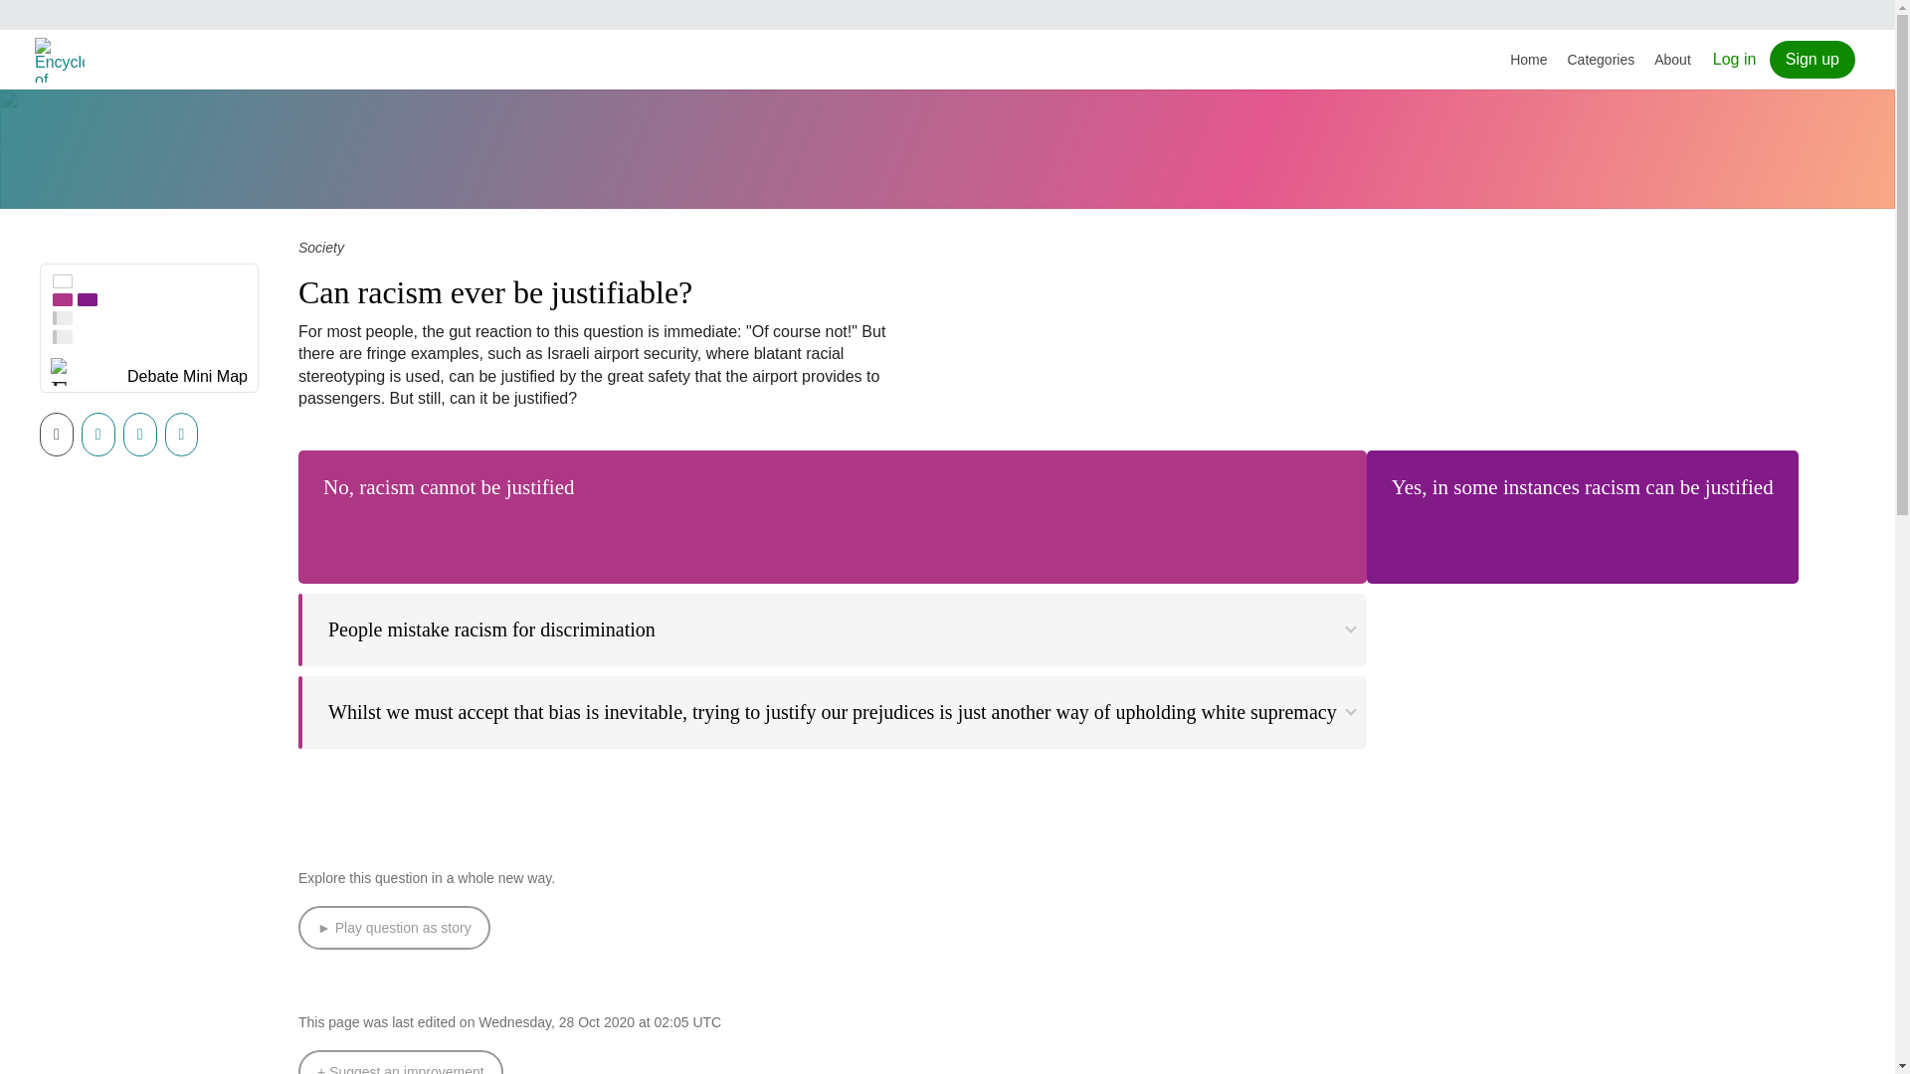  Describe the element at coordinates (62, 60) in the screenshot. I see `Go to homepage` at that location.